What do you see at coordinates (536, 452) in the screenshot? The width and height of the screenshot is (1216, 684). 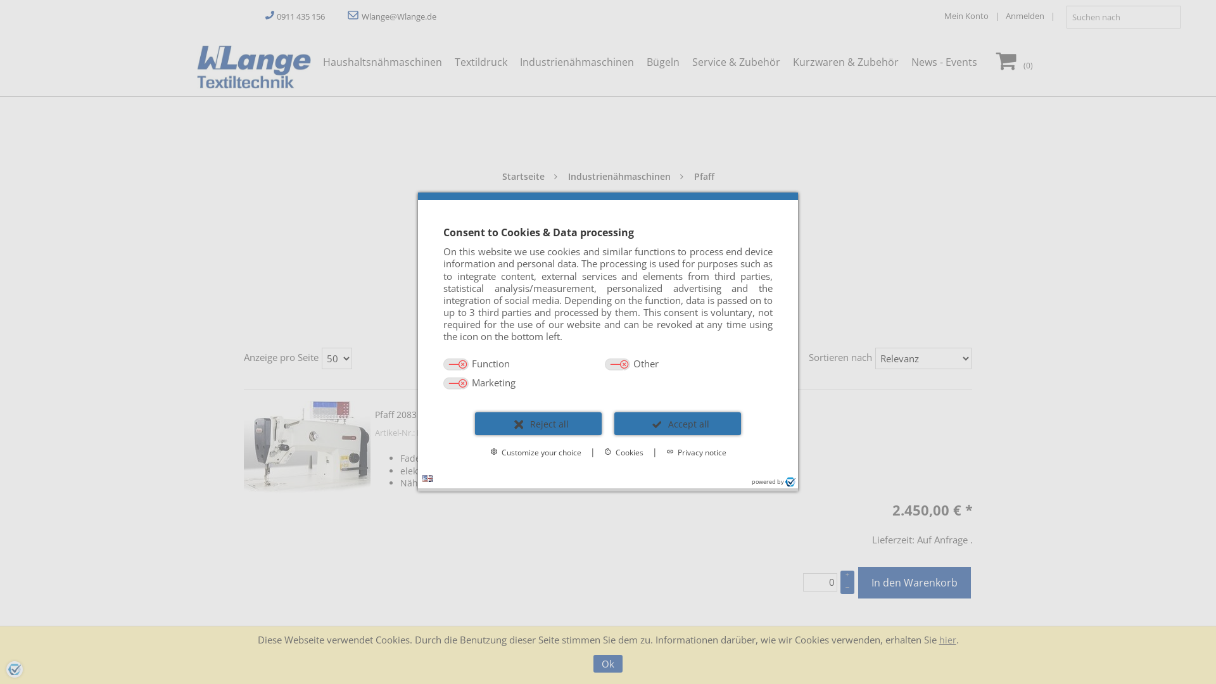 I see `Customize your choice` at bounding box center [536, 452].